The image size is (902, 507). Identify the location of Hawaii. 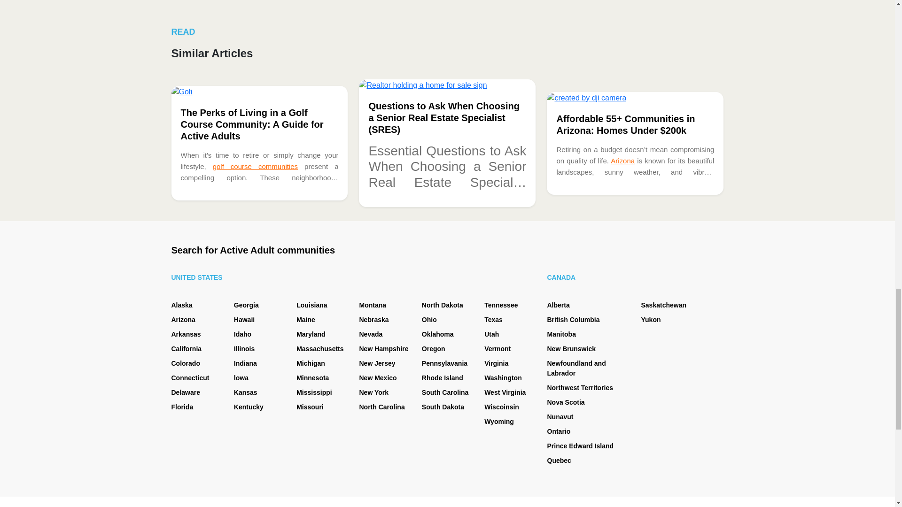
(244, 319).